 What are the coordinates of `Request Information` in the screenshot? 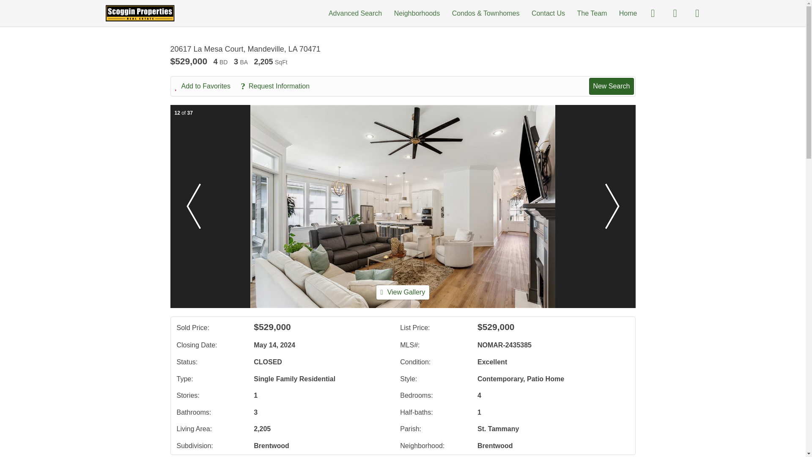 It's located at (279, 86).